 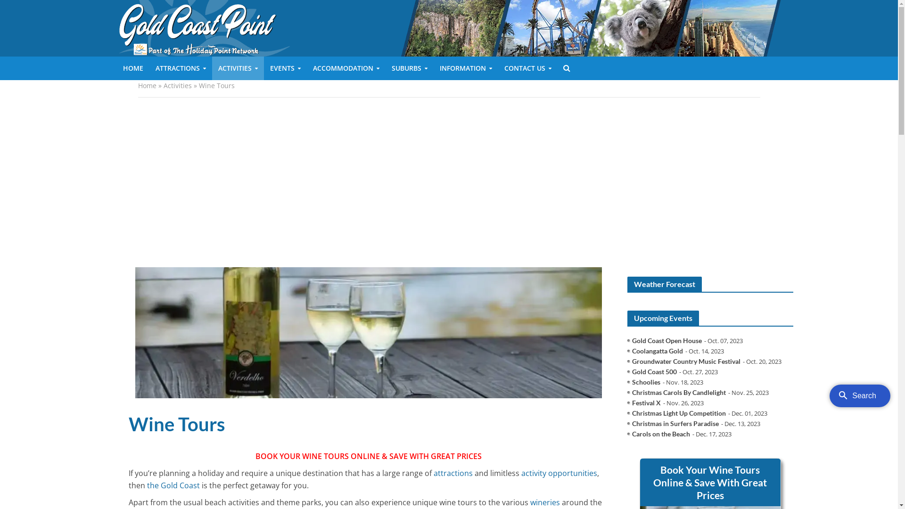 What do you see at coordinates (238, 68) in the screenshot?
I see `ACTIVITIES` at bounding box center [238, 68].